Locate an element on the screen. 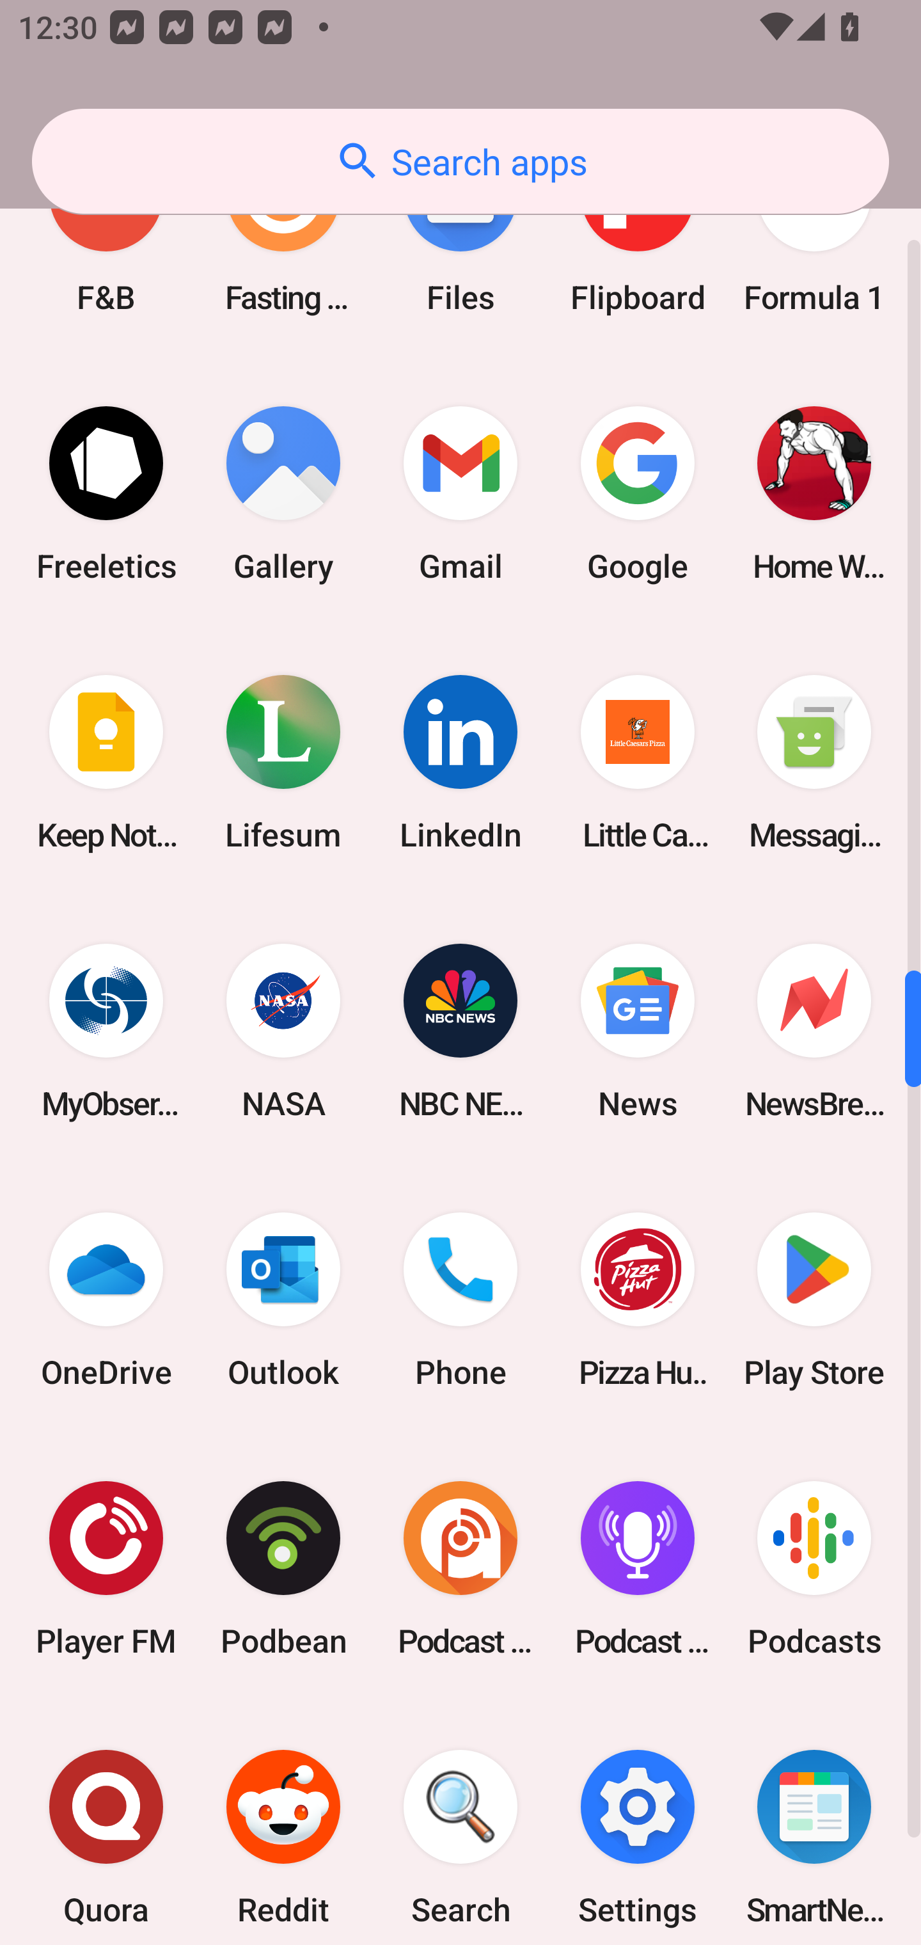 The width and height of the screenshot is (921, 1945). Google is located at coordinates (637, 494).